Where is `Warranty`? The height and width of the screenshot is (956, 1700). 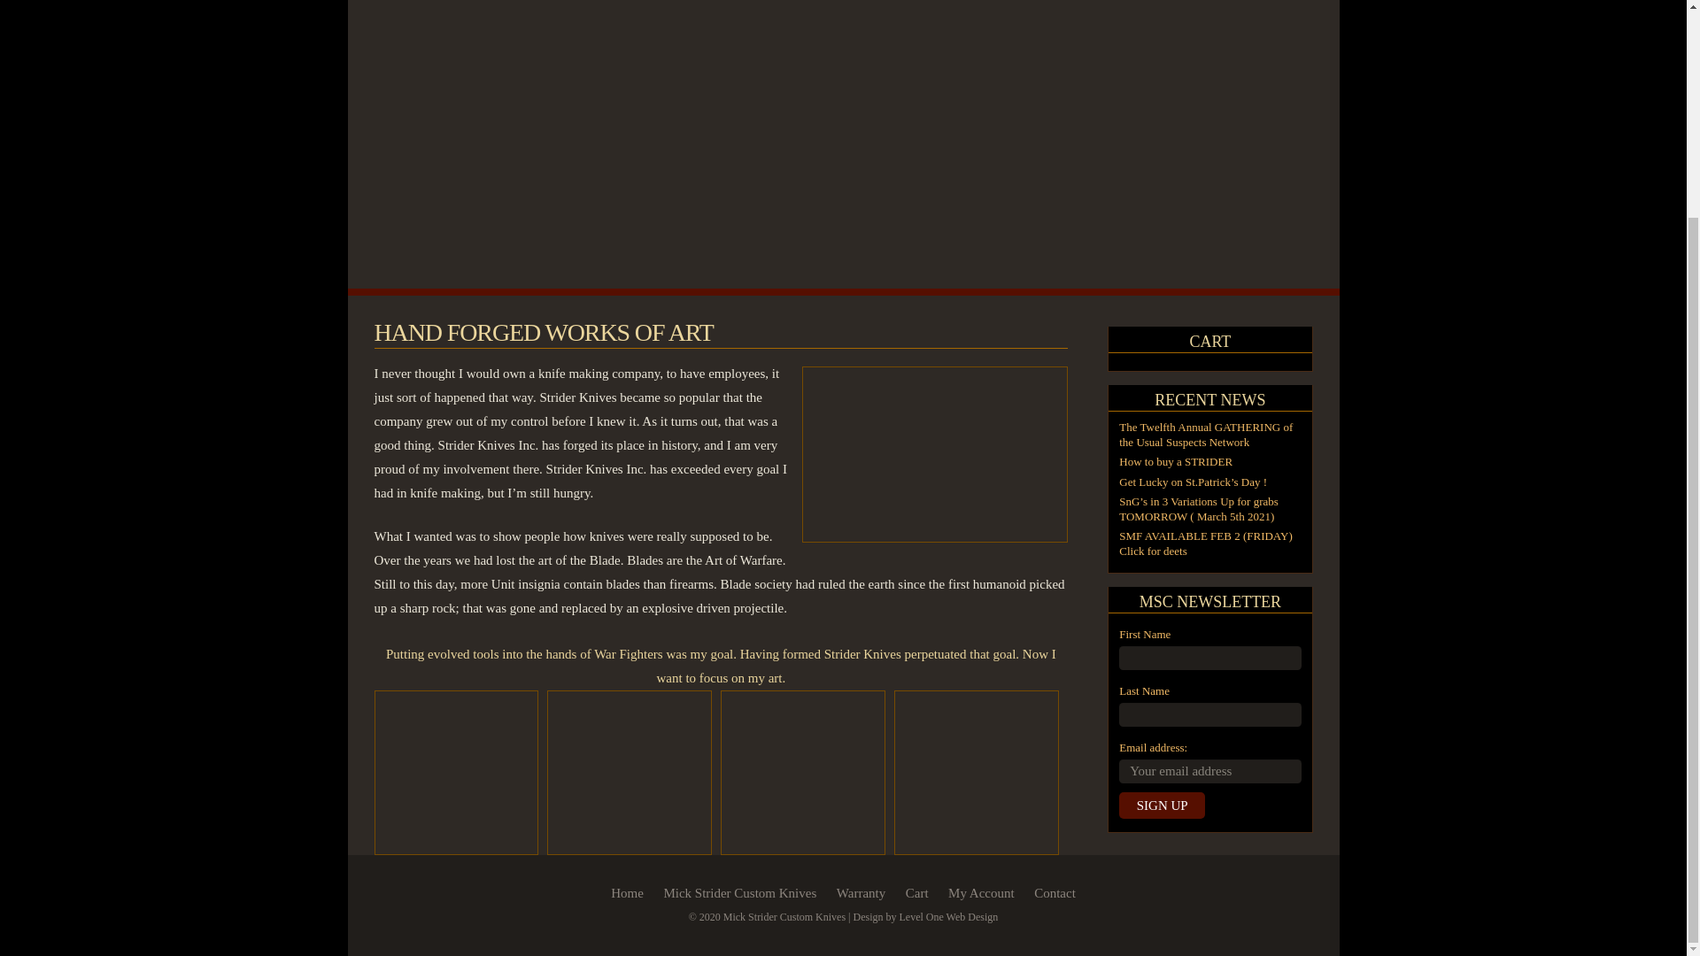
Warranty is located at coordinates (861, 893).